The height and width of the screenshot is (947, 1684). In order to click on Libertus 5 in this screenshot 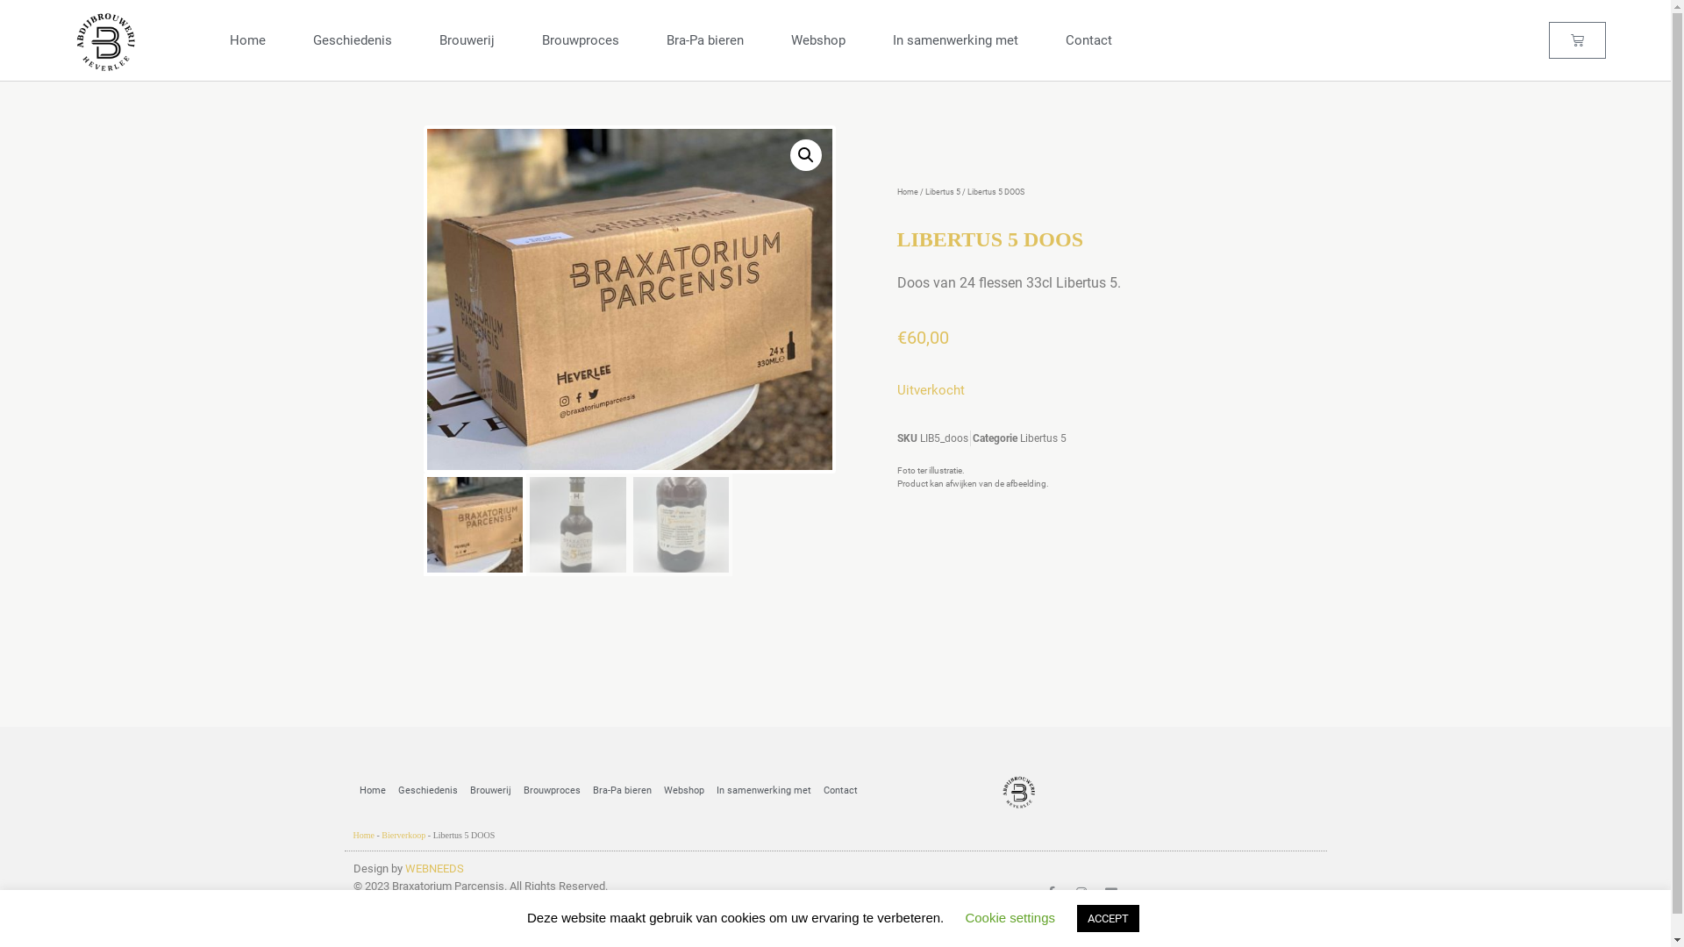, I will do `click(942, 192)`.